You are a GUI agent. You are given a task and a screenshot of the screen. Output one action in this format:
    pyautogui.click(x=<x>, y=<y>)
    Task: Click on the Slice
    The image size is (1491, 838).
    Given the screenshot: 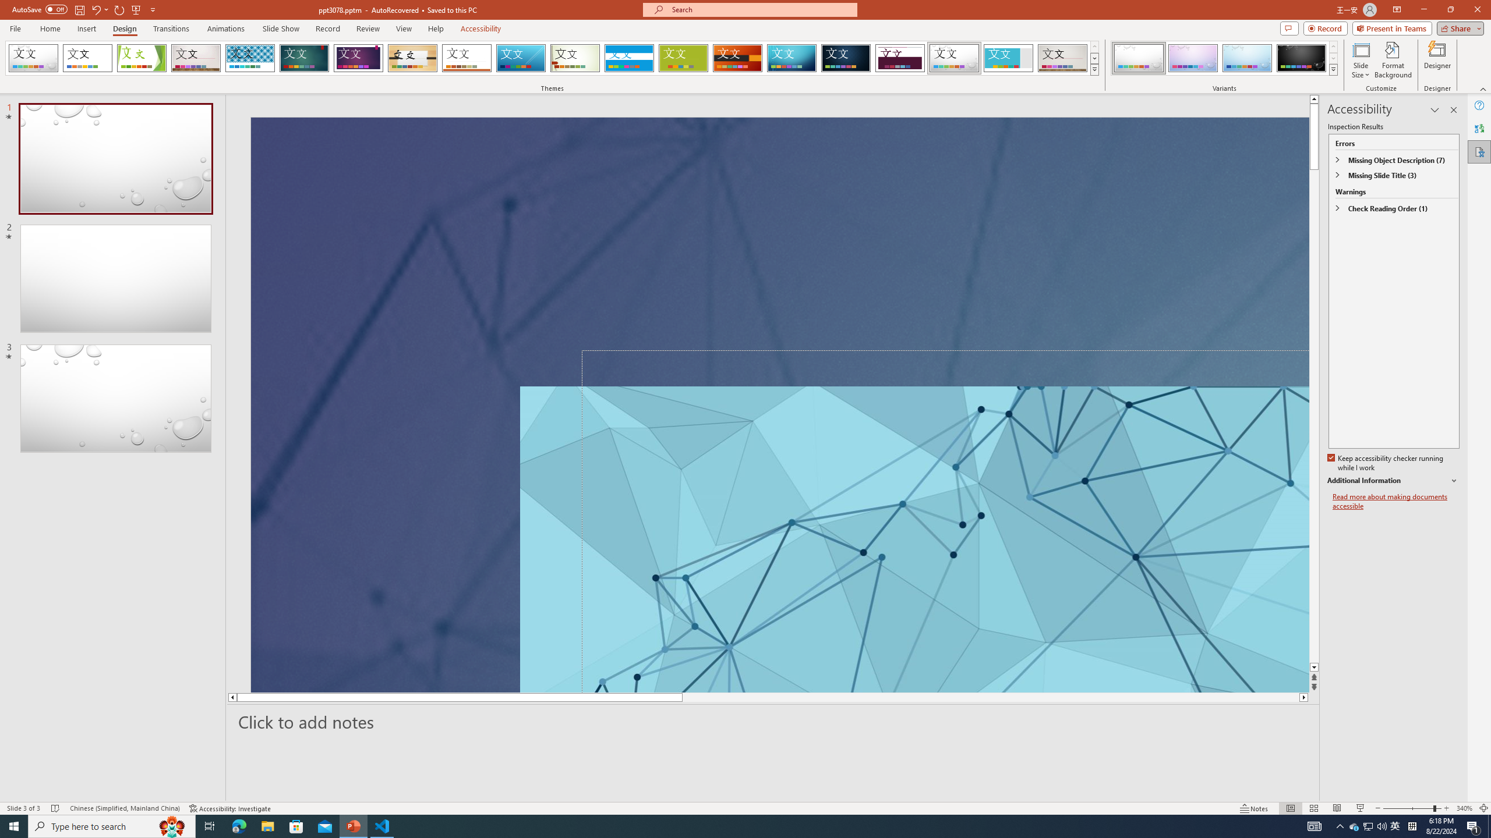 What is the action you would take?
    pyautogui.click(x=521, y=58)
    